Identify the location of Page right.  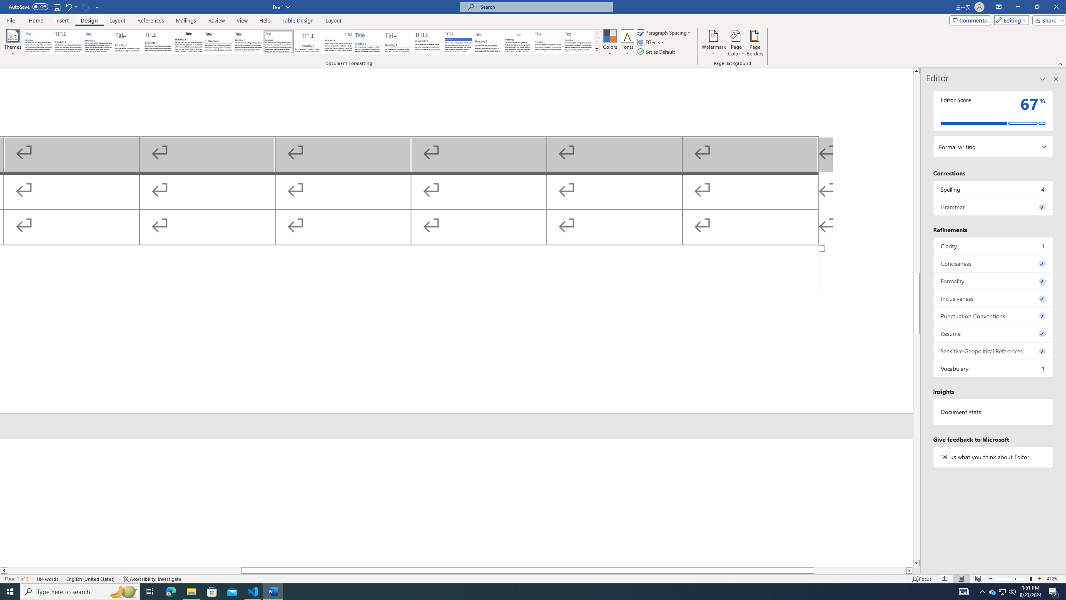
(860, 570).